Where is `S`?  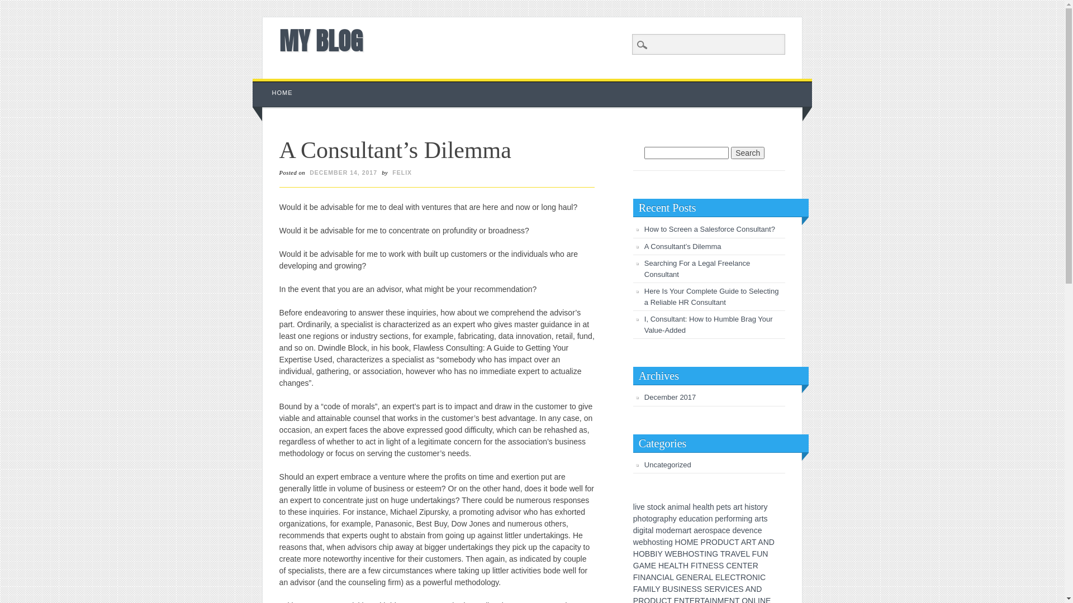 S is located at coordinates (676, 589).